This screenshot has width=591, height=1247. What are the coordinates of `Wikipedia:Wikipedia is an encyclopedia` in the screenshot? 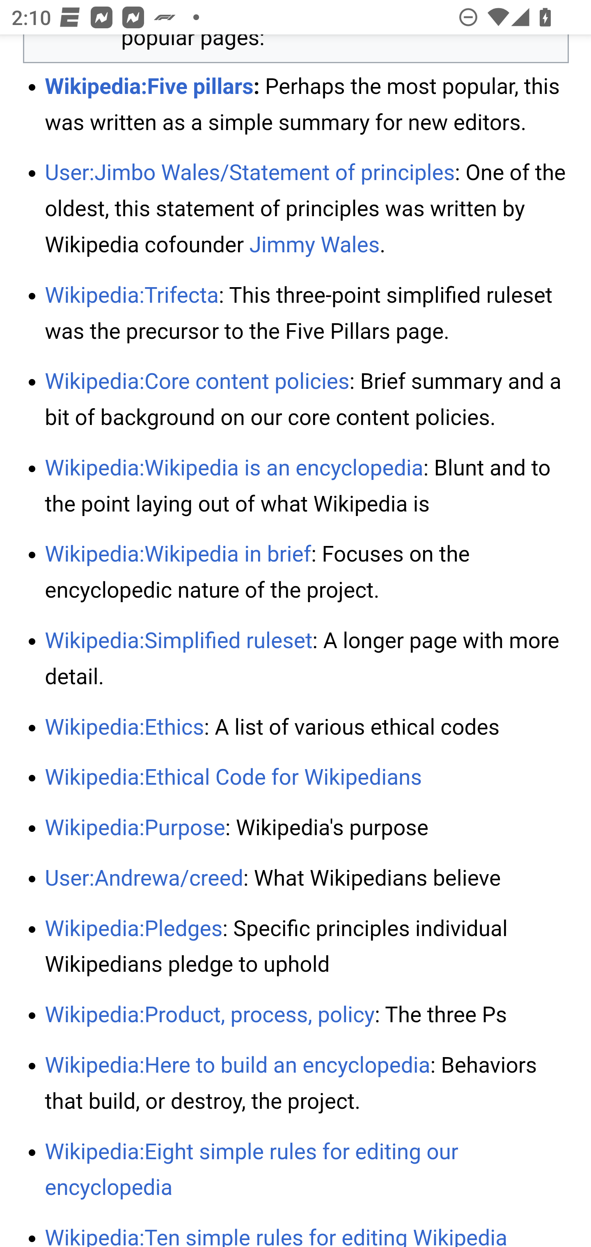 It's located at (234, 468).